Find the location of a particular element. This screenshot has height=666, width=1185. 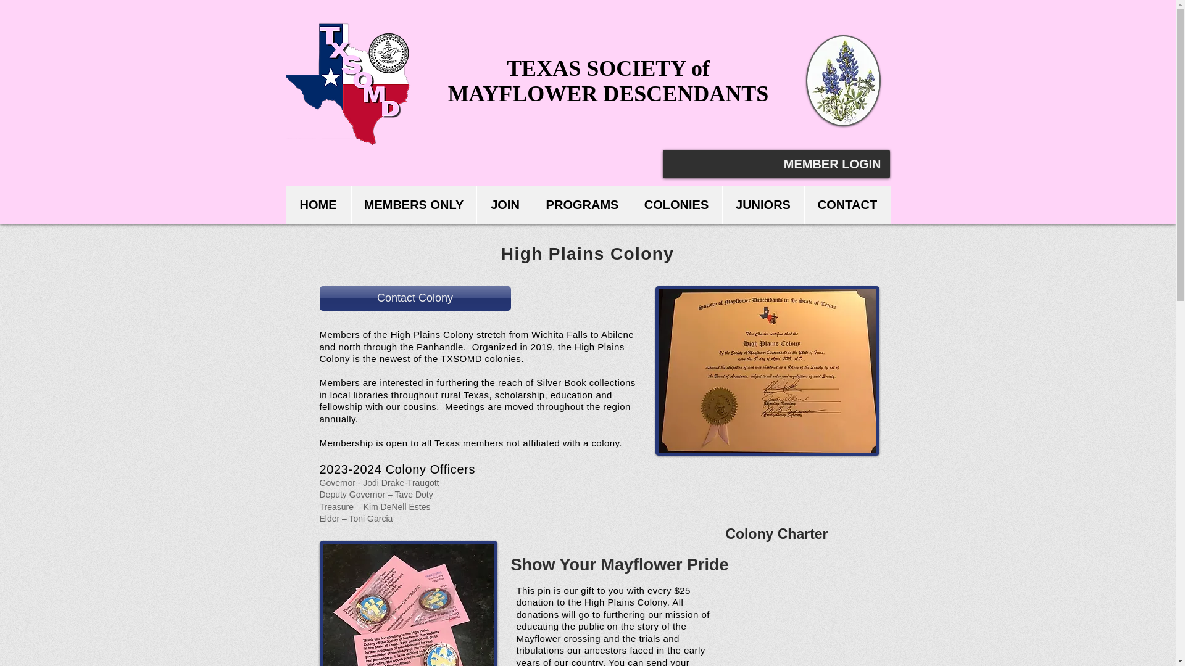

HOME is located at coordinates (318, 205).